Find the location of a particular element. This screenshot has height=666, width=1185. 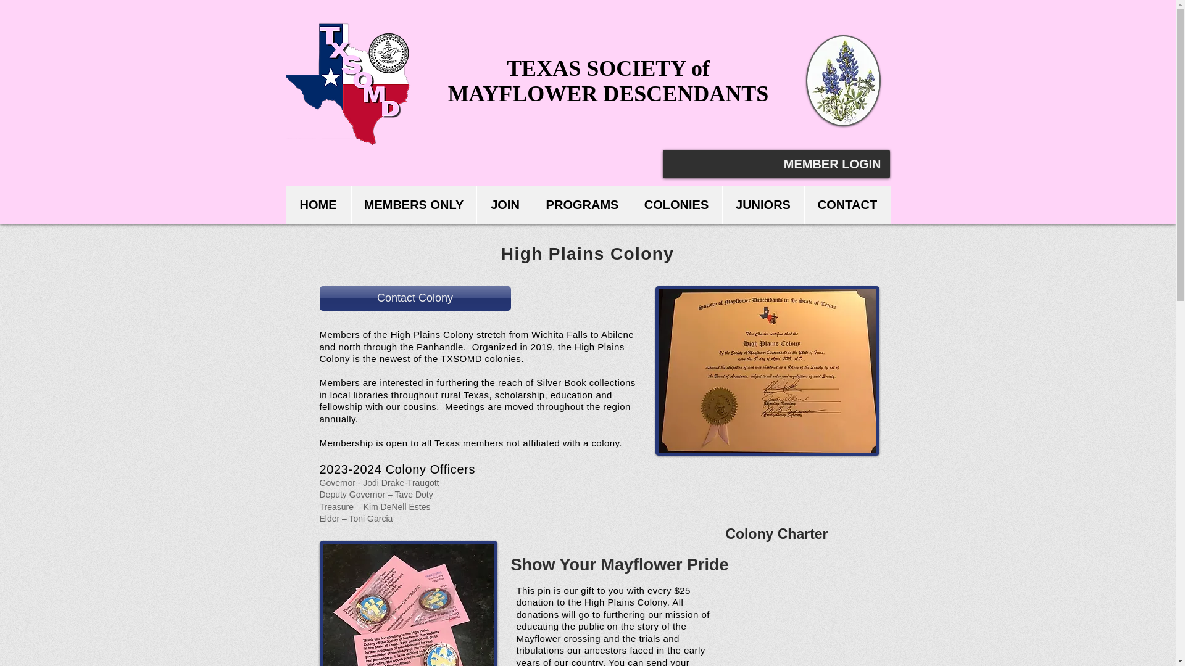

HOME is located at coordinates (318, 205).